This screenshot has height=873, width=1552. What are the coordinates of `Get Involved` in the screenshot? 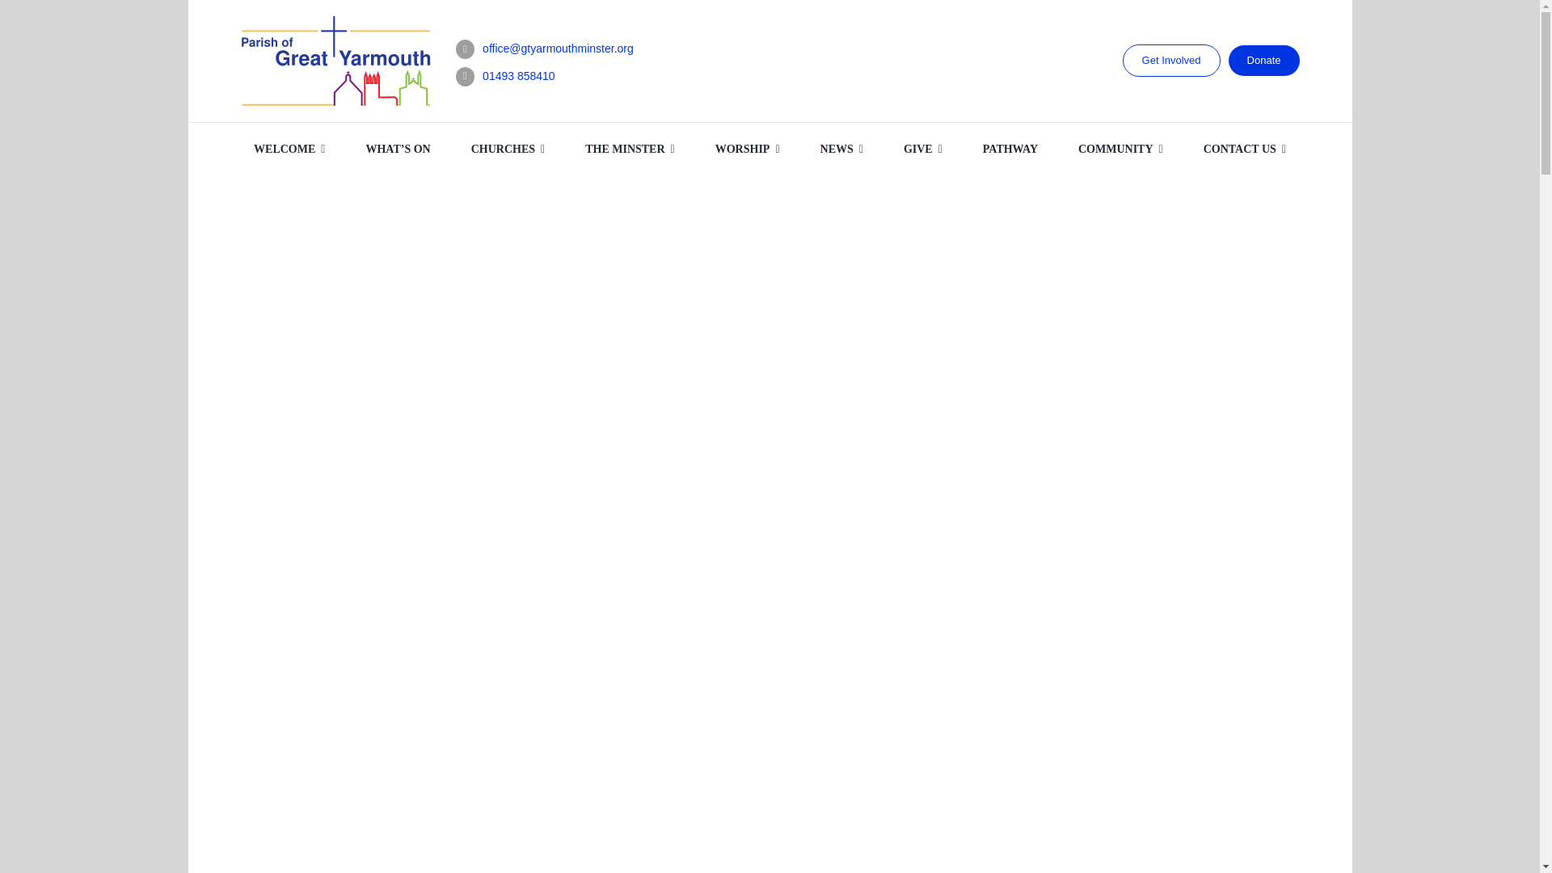 It's located at (1170, 61).